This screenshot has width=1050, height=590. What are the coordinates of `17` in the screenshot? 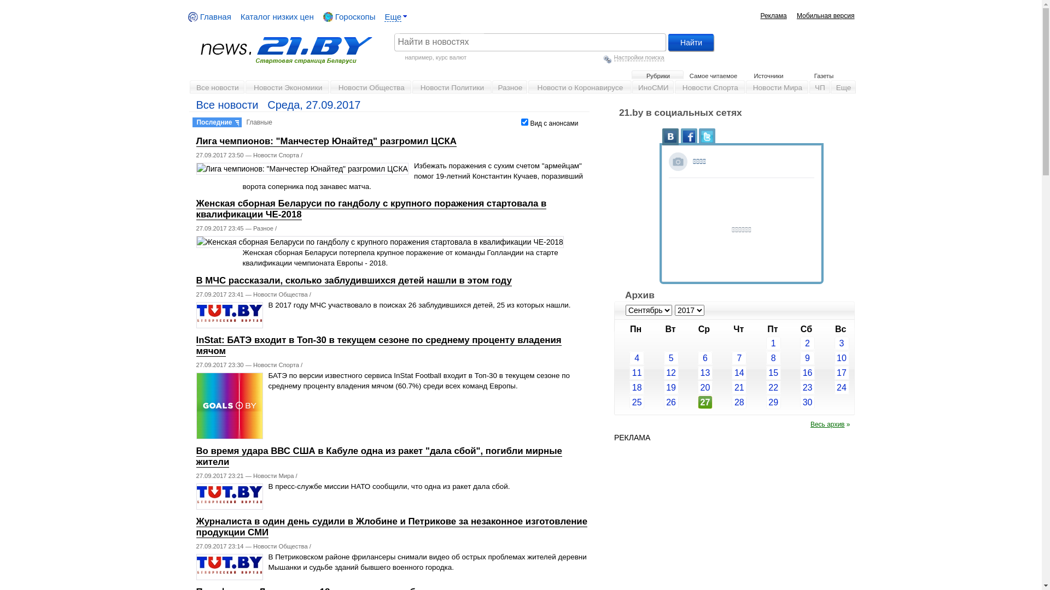 It's located at (832, 373).